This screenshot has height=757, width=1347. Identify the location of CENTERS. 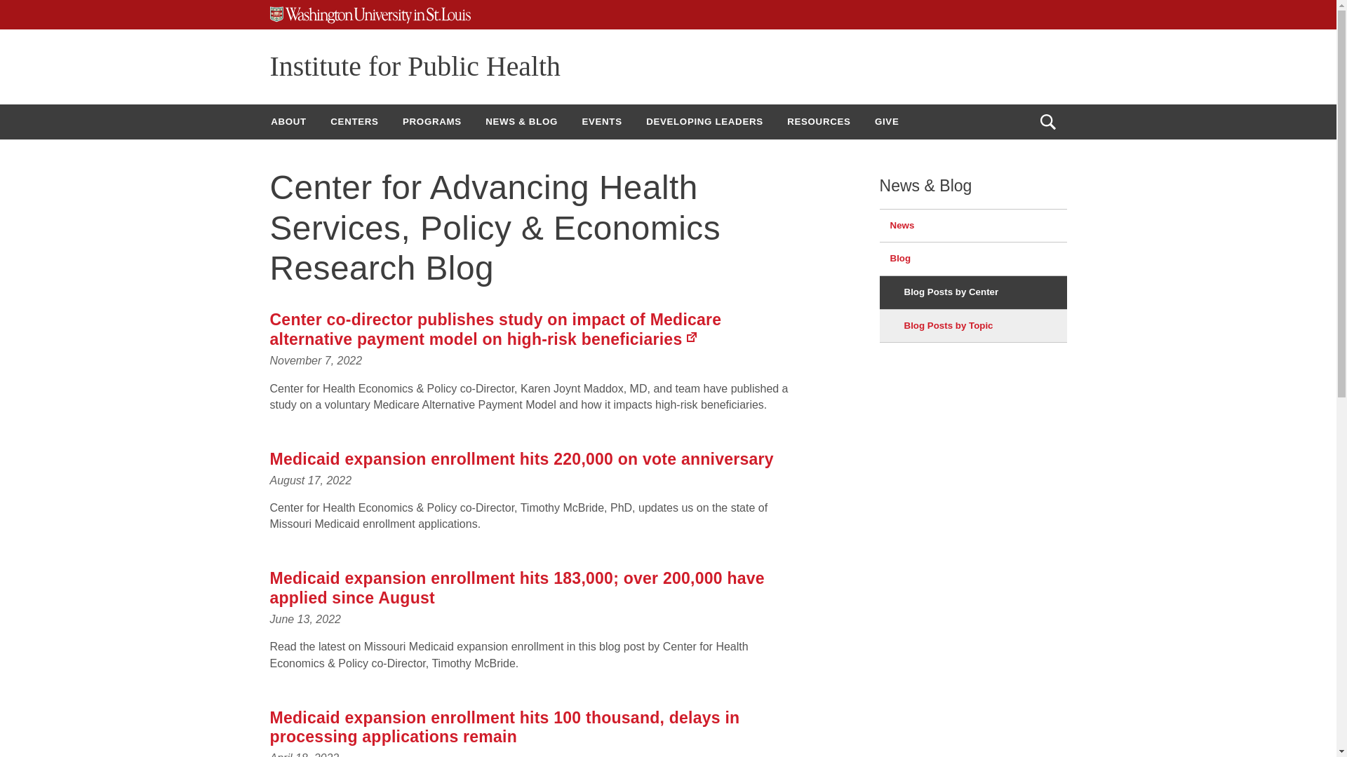
(354, 121).